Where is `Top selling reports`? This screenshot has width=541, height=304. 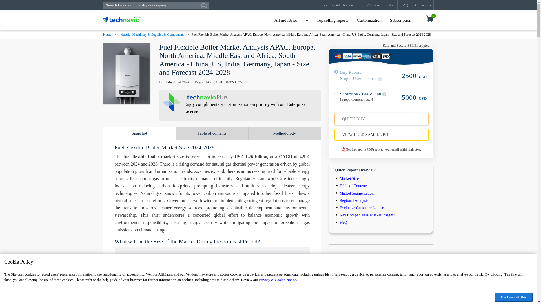
Top selling reports is located at coordinates (332, 20).